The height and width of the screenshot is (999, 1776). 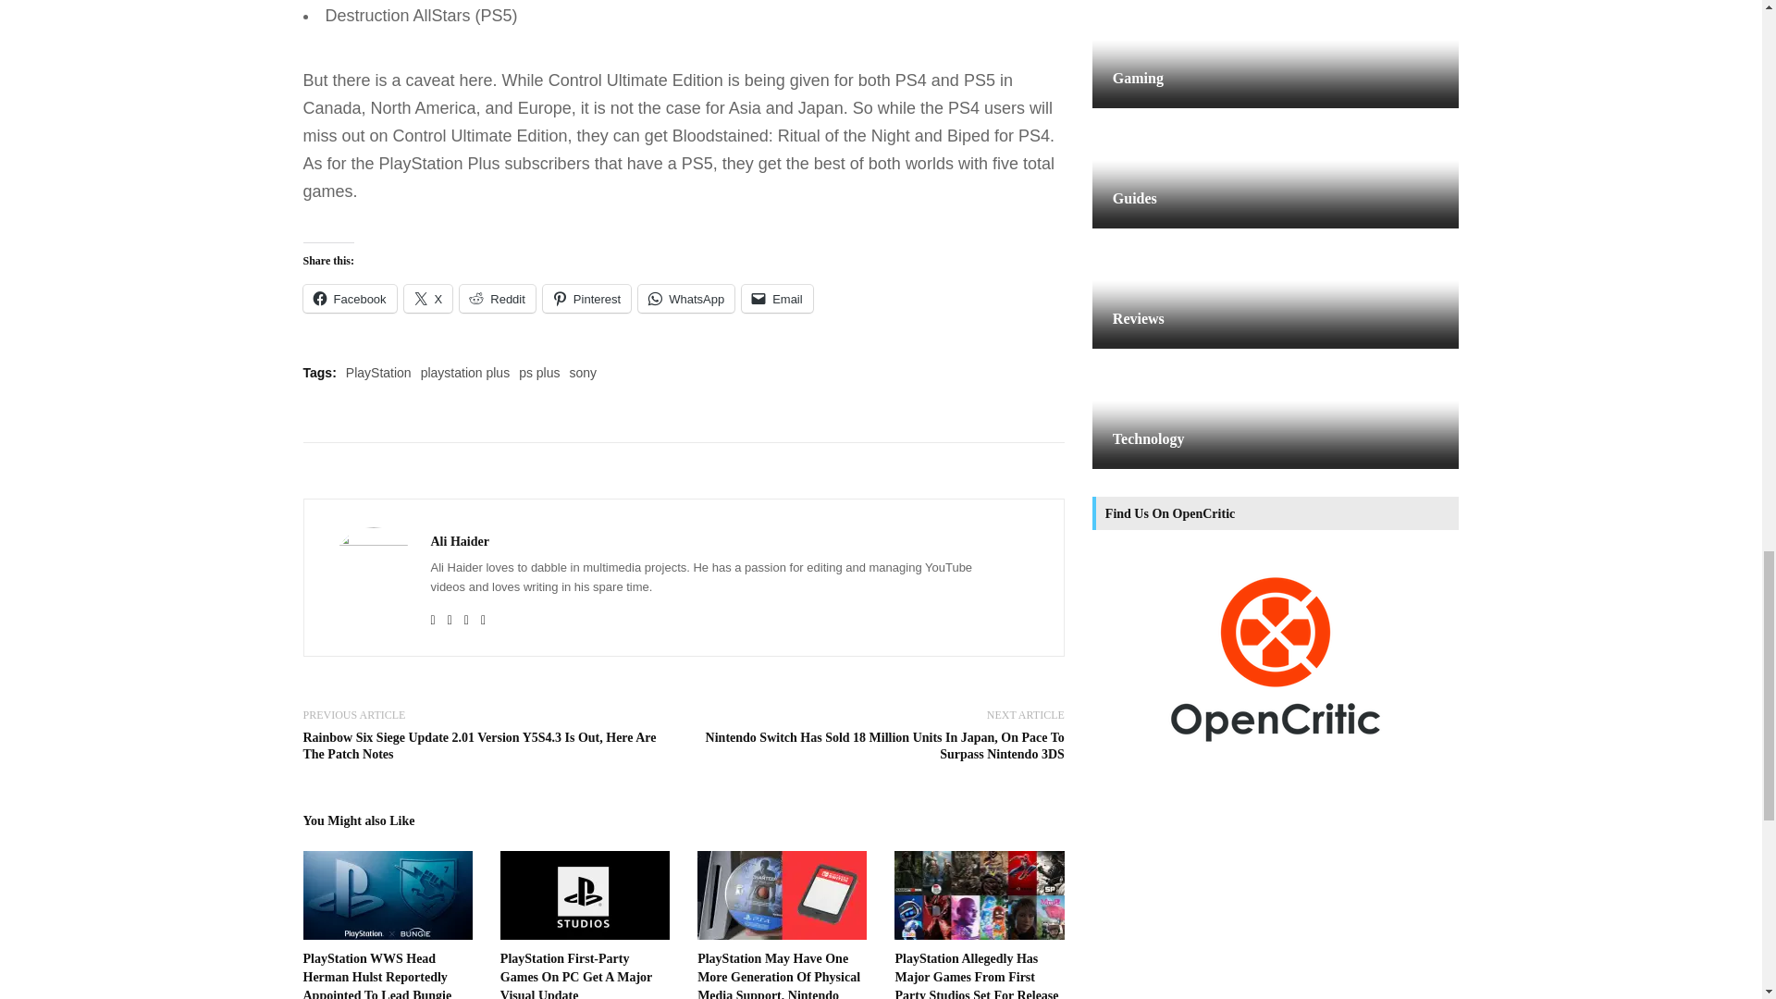 What do you see at coordinates (586, 298) in the screenshot?
I see `Pinterest` at bounding box center [586, 298].